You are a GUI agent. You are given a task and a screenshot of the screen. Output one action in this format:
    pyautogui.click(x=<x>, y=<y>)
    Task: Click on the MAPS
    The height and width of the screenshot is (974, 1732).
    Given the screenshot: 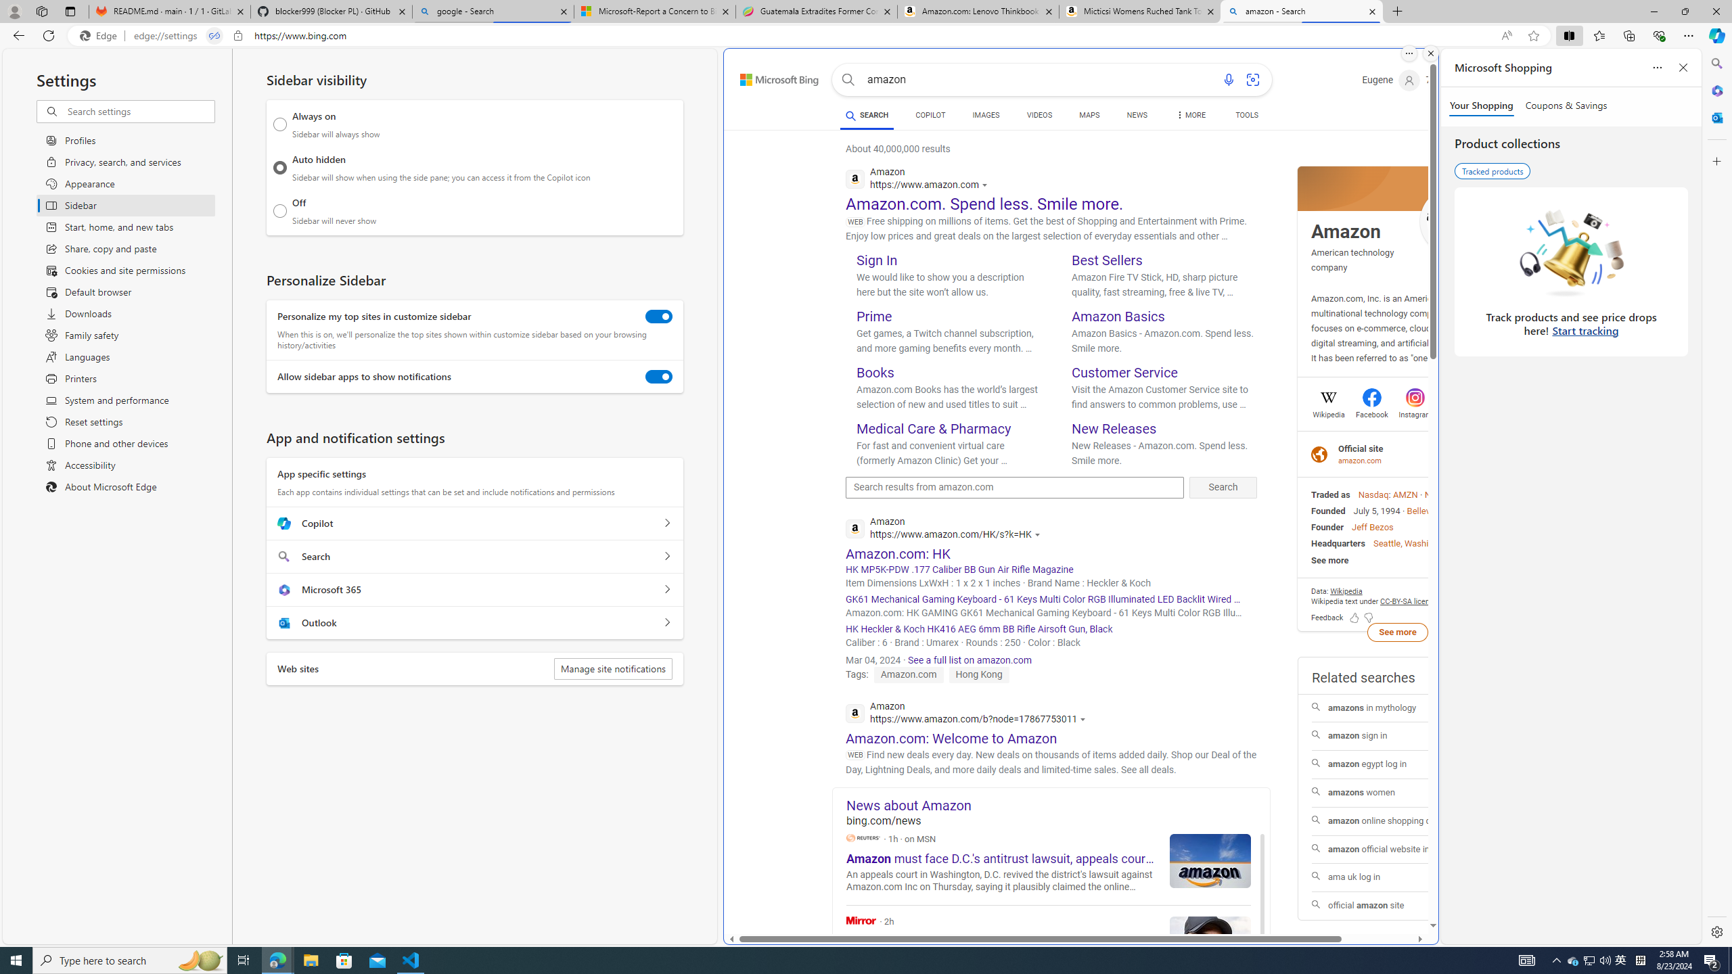 What is the action you would take?
    pyautogui.click(x=1089, y=115)
    